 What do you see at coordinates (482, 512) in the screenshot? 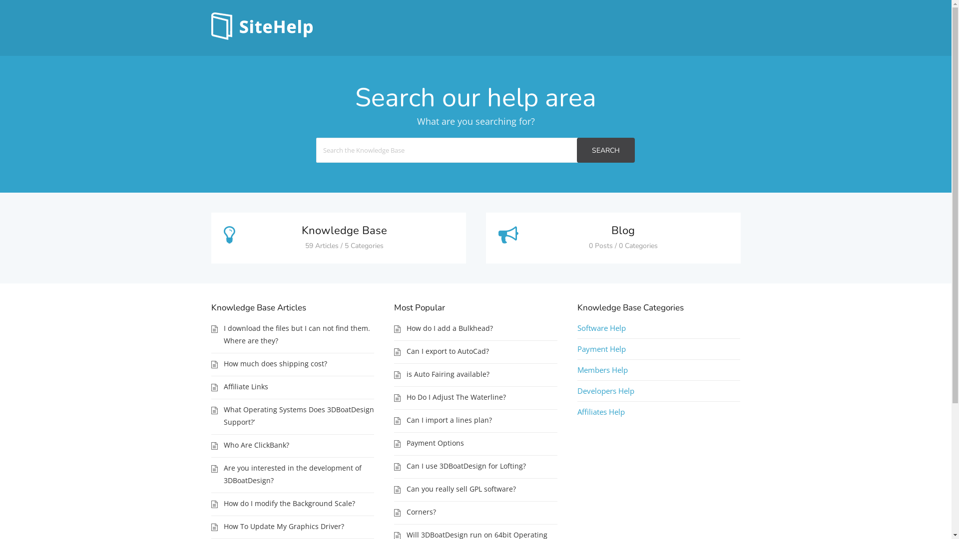
I see `Corners?` at bounding box center [482, 512].